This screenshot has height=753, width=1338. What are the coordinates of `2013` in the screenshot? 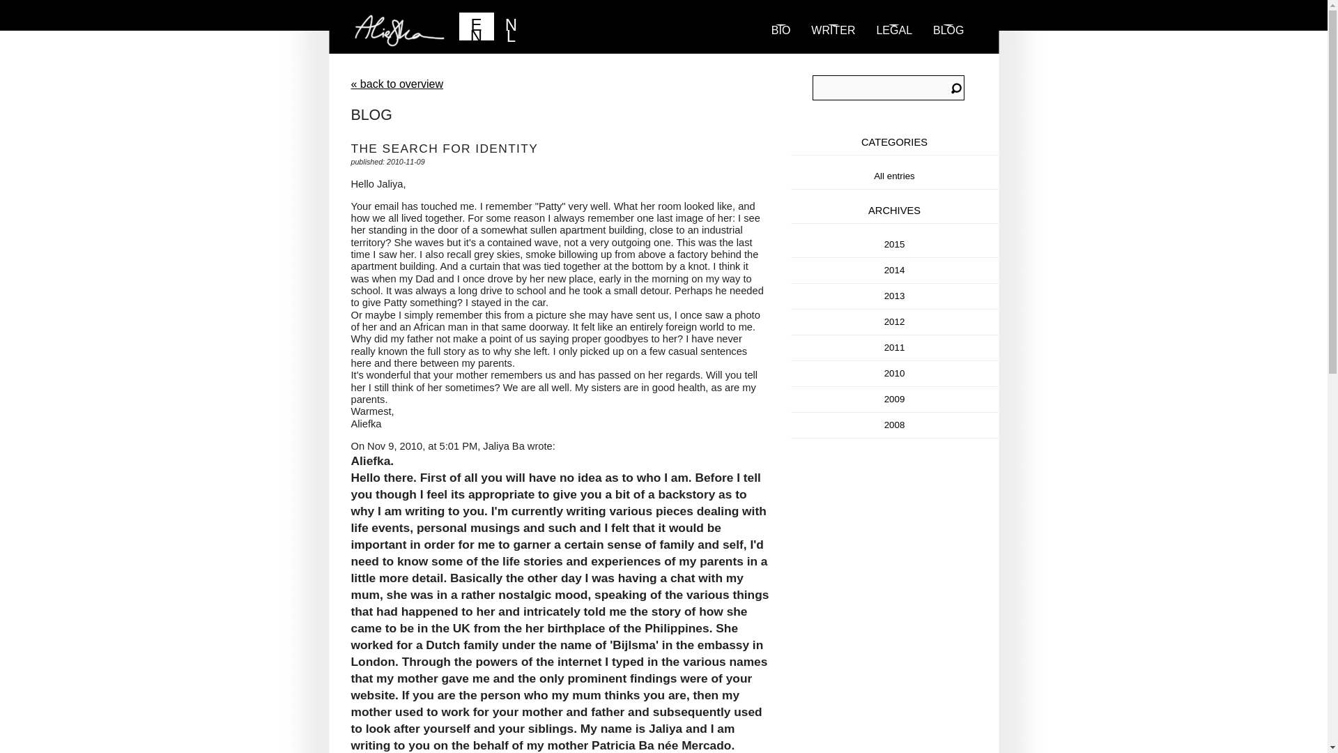 It's located at (895, 296).